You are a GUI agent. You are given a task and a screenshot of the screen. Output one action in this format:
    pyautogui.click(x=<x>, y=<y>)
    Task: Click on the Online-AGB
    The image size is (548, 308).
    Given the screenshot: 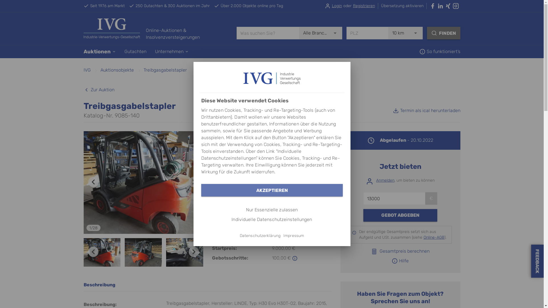 What is the action you would take?
    pyautogui.click(x=275, y=148)
    